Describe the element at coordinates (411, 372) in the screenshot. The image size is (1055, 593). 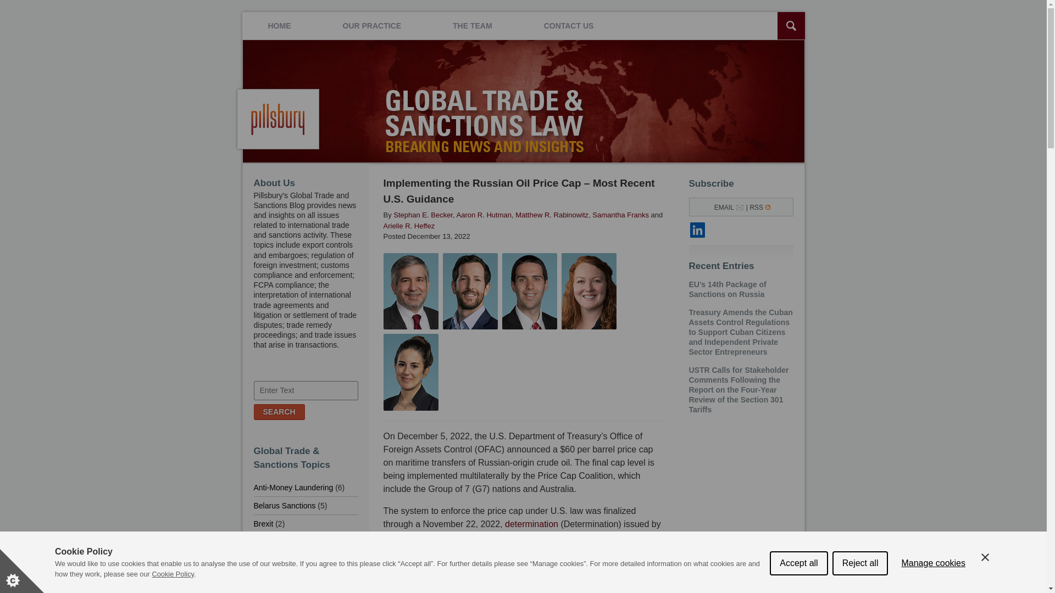
I see `Stephan E. Becker` at that location.